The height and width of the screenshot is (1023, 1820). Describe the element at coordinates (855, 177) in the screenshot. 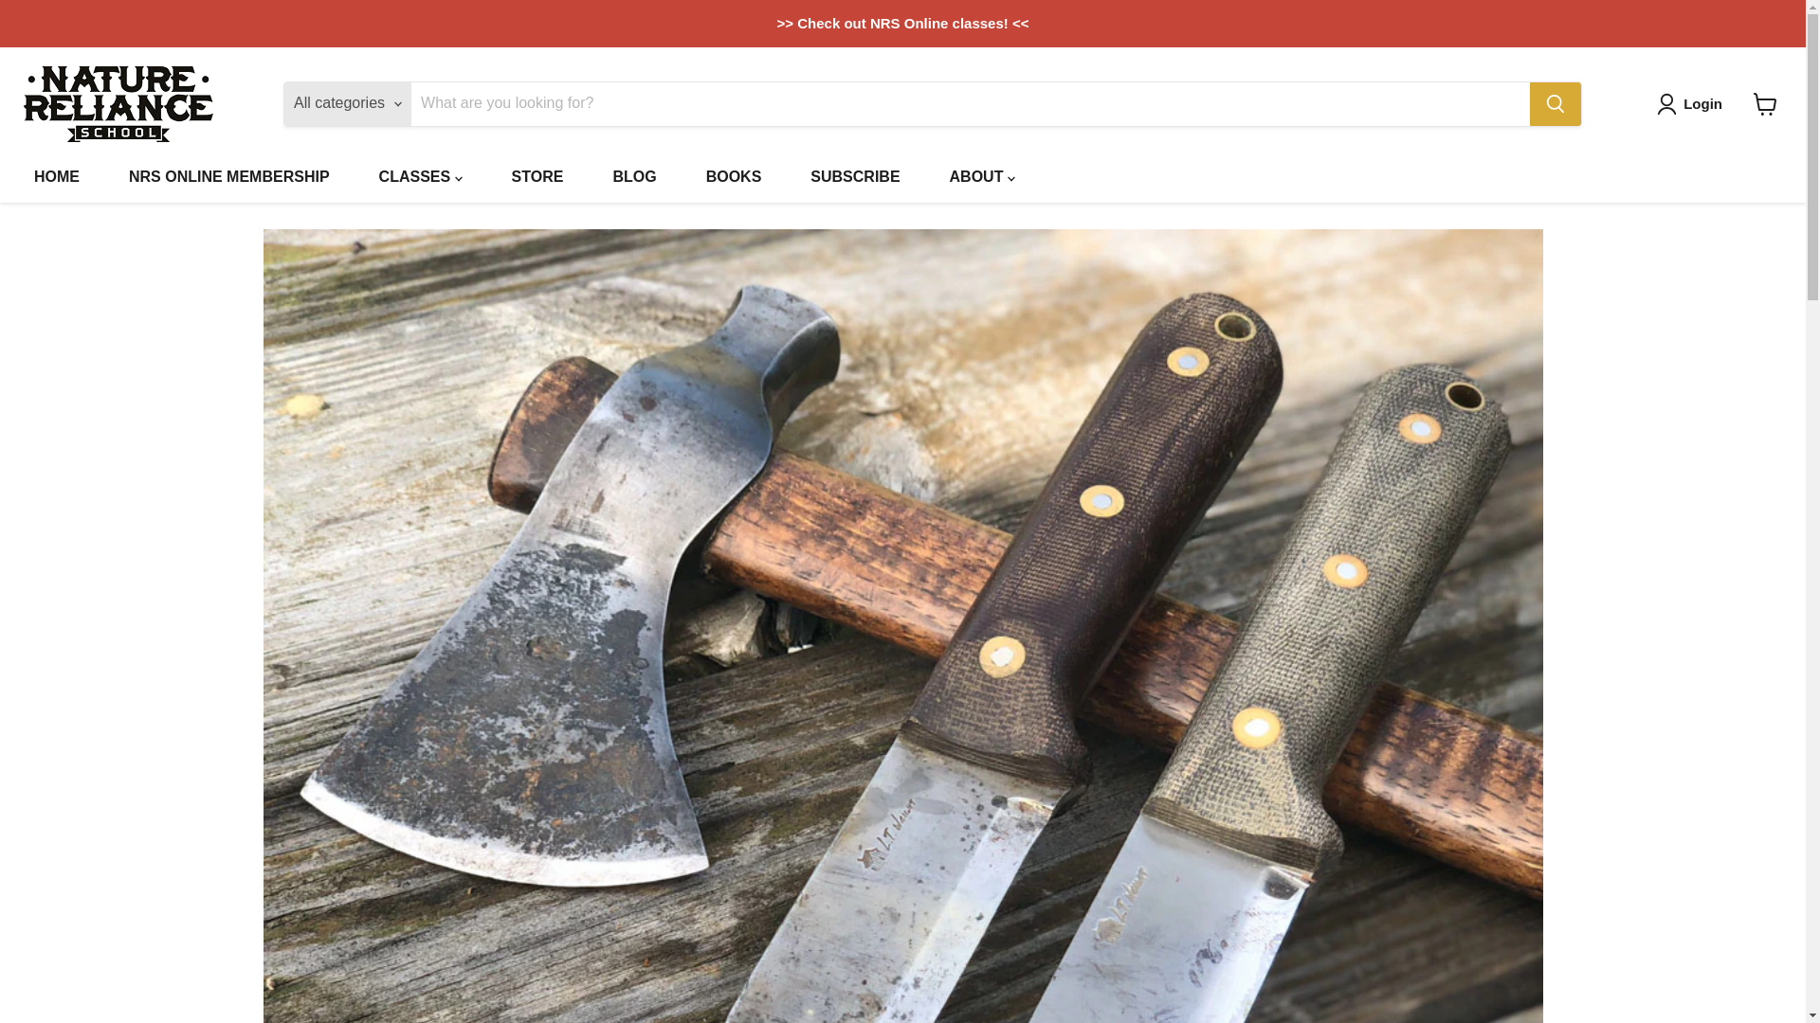

I see `SUBSCRIBE` at that location.